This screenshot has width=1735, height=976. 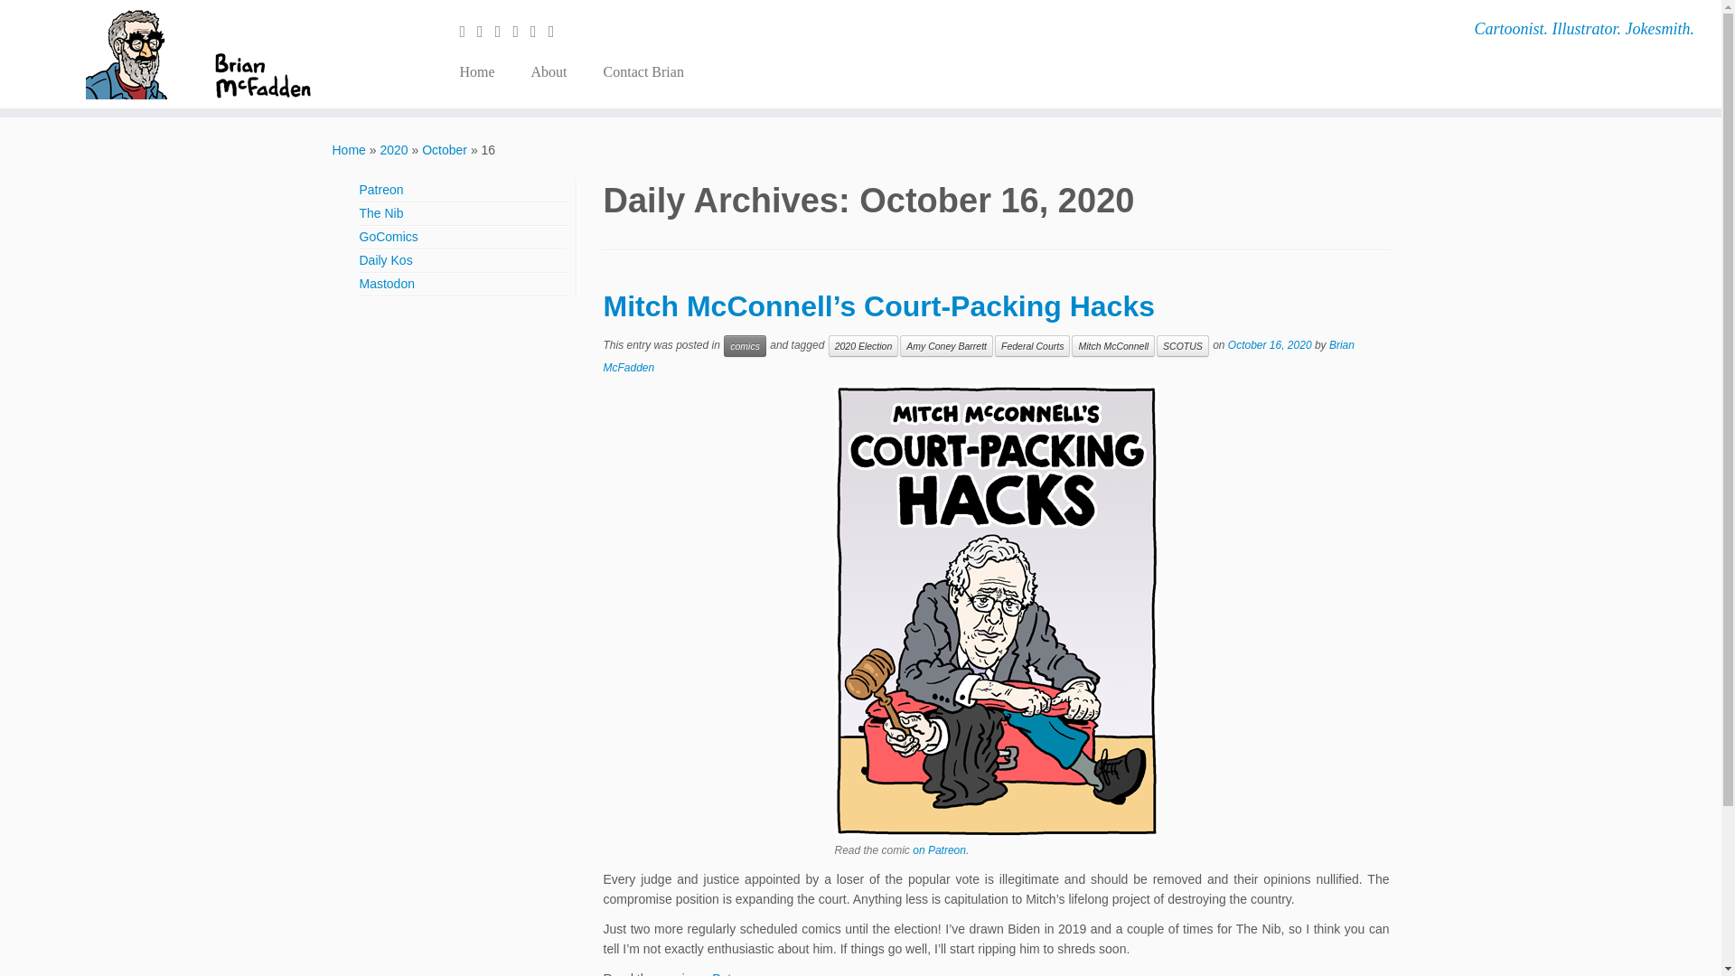 I want to click on October 16, 2020, so click(x=1270, y=344).